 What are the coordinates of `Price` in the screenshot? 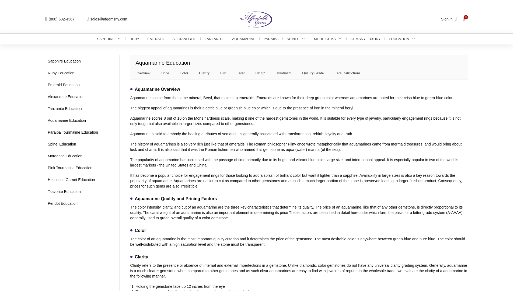 It's located at (165, 73).